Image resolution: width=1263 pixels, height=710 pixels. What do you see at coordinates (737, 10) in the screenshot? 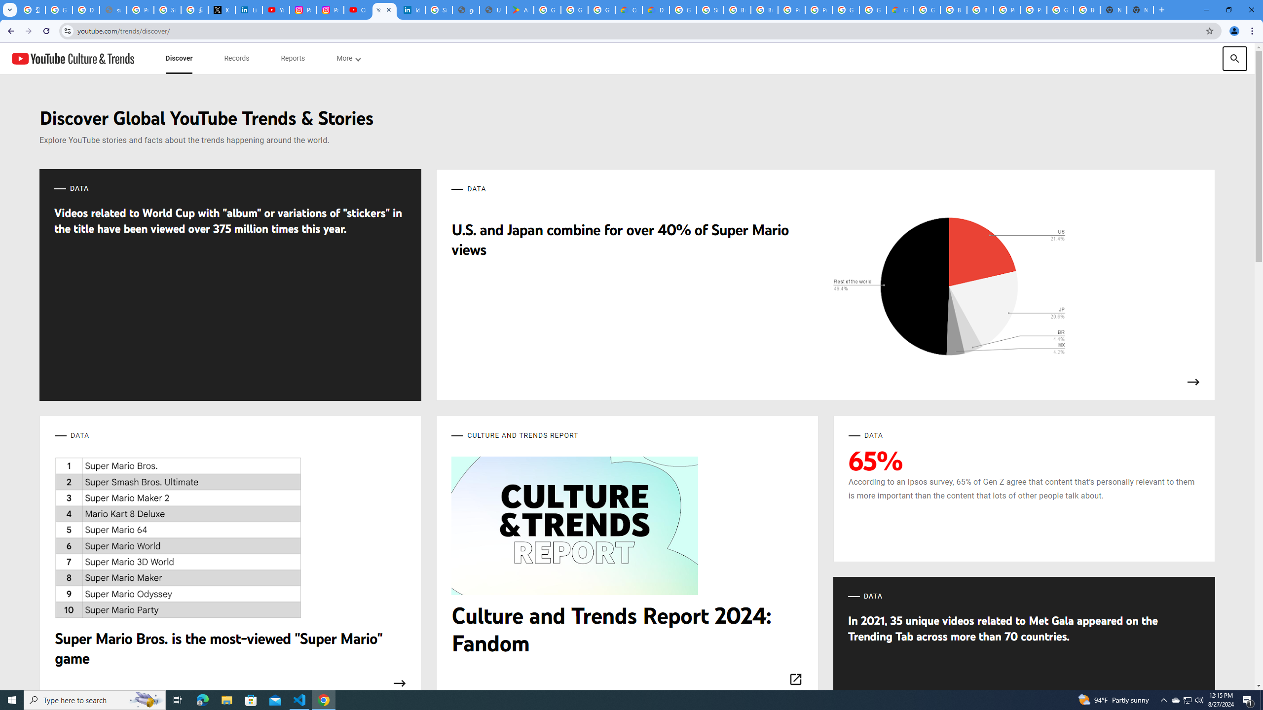
I see `Browse Chrome as a guest - Computer - Google Chrome Help` at bounding box center [737, 10].